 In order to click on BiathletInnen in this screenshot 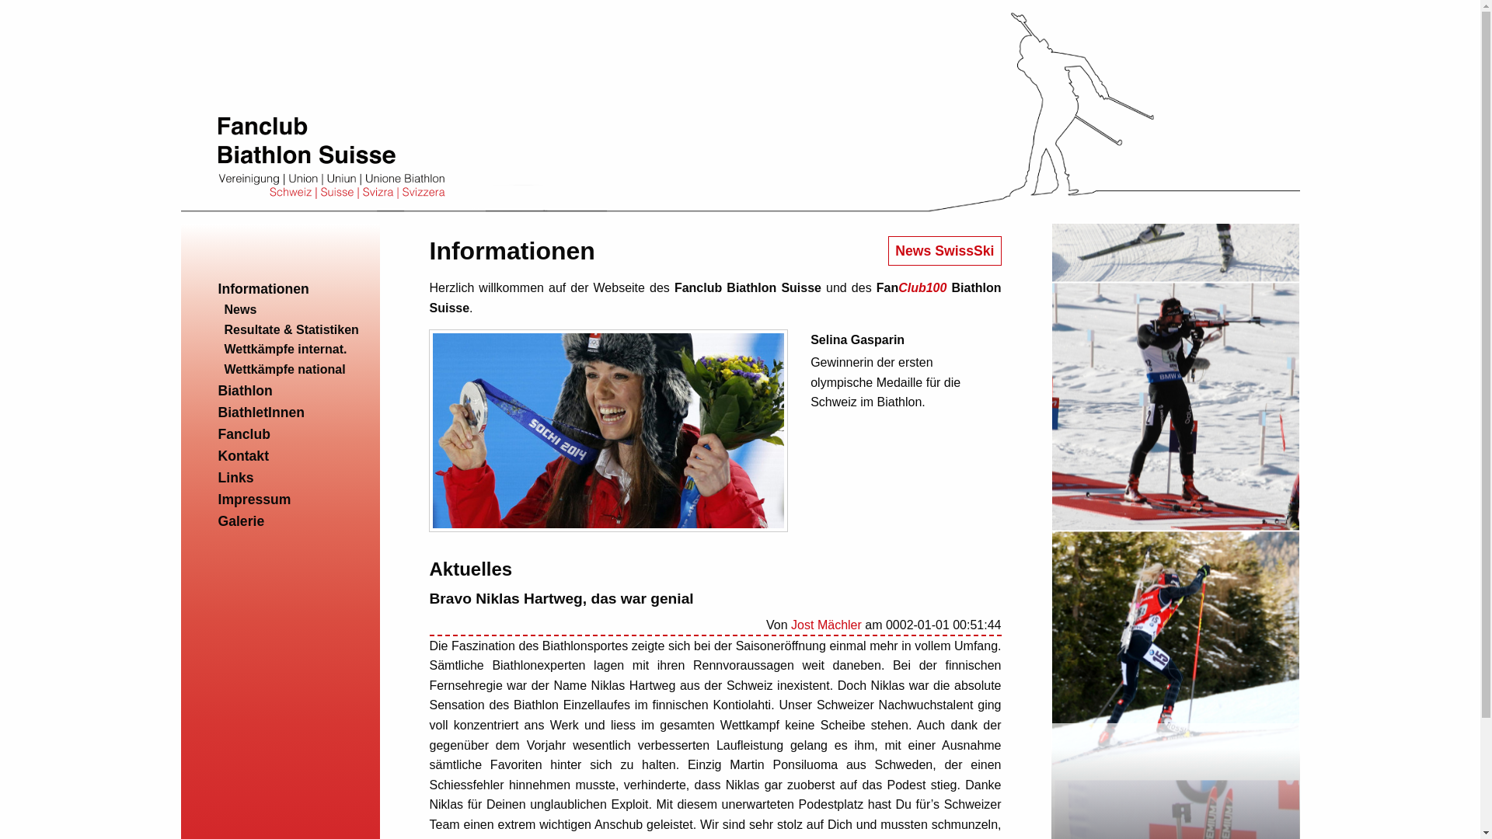, I will do `click(261, 413)`.